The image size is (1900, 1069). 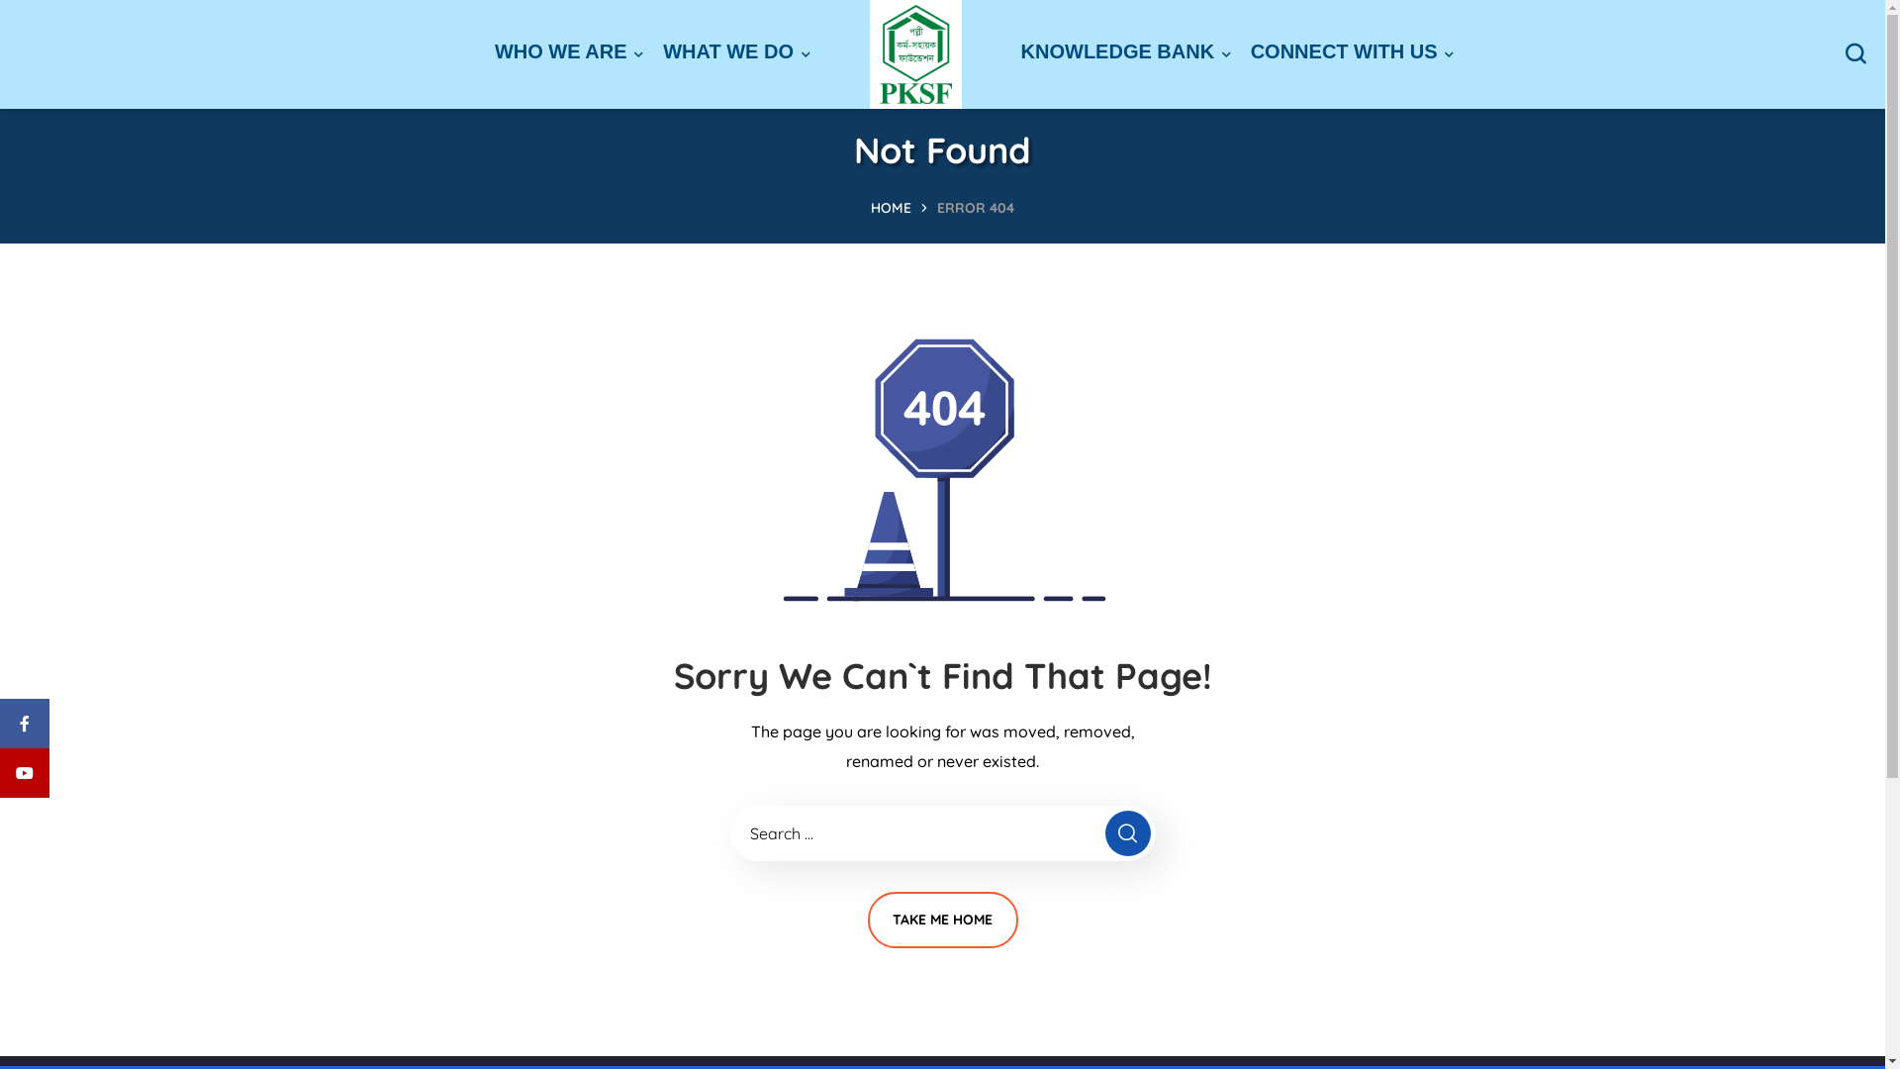 I want to click on HOME, so click(x=891, y=208).